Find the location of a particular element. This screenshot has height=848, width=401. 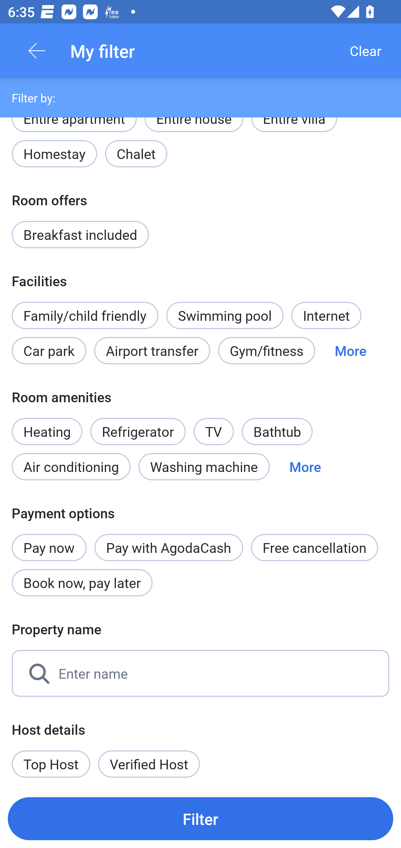

Enter name is located at coordinates (200, 673).